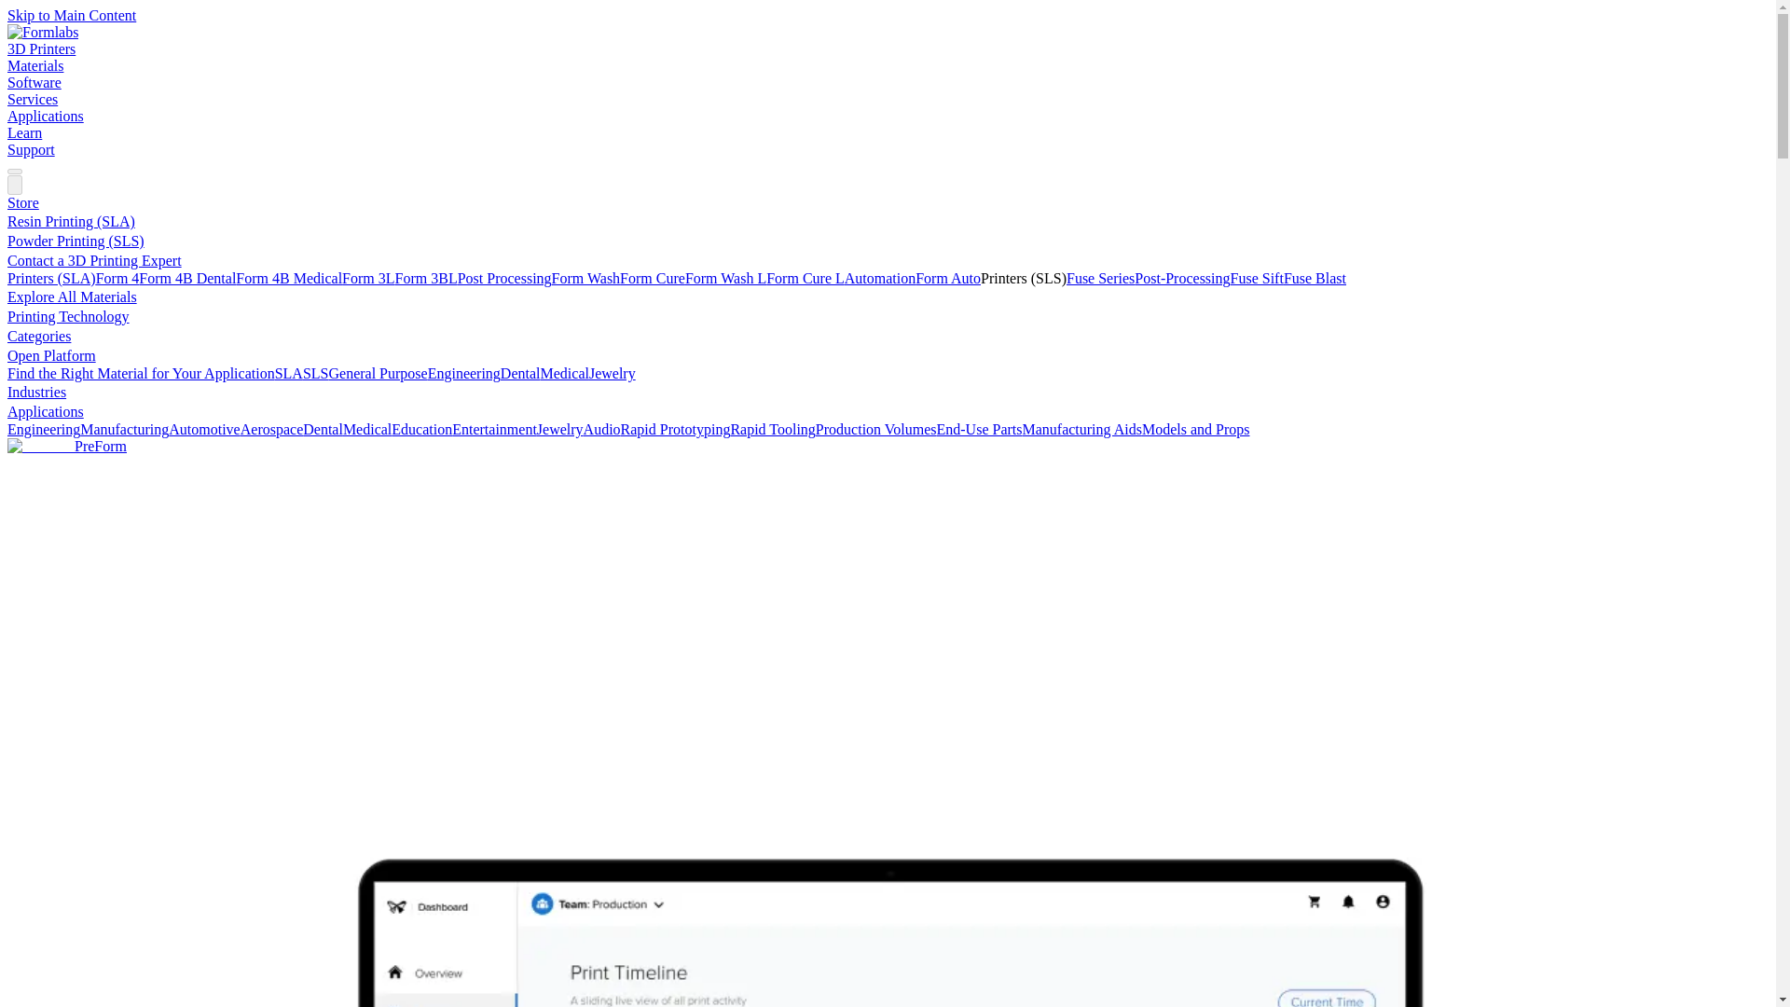 The height and width of the screenshot is (1007, 1790). I want to click on Post Processing, so click(504, 278).